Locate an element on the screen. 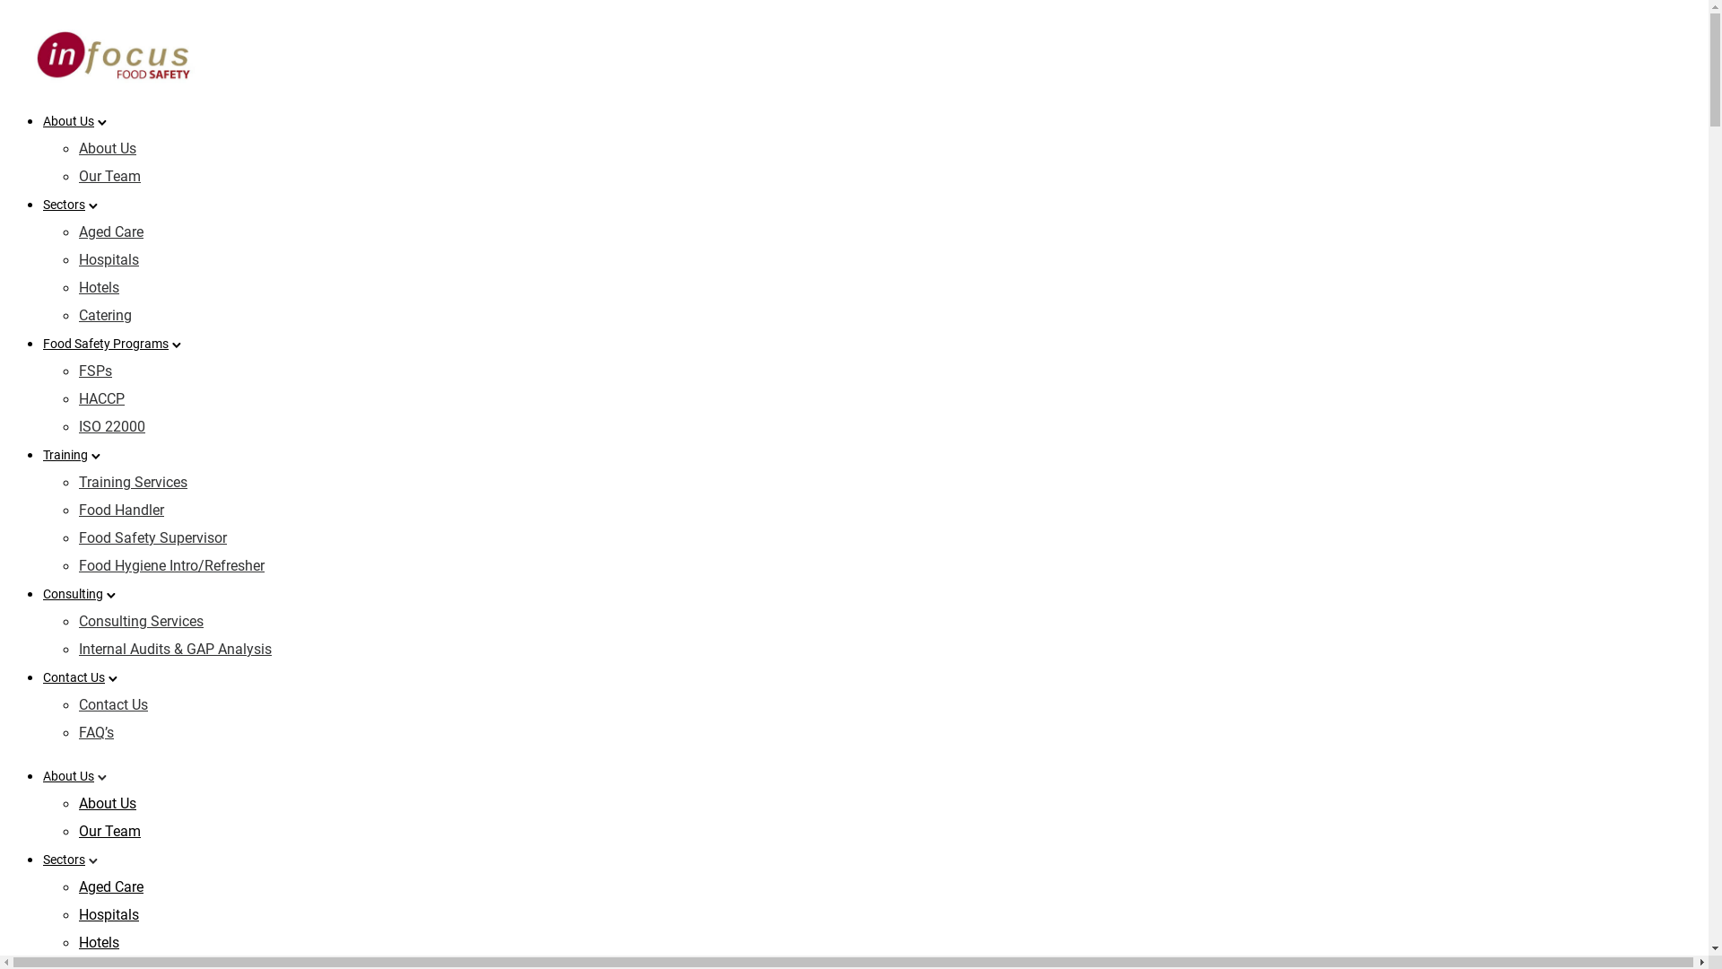  Aged Care is located at coordinates (111, 231).